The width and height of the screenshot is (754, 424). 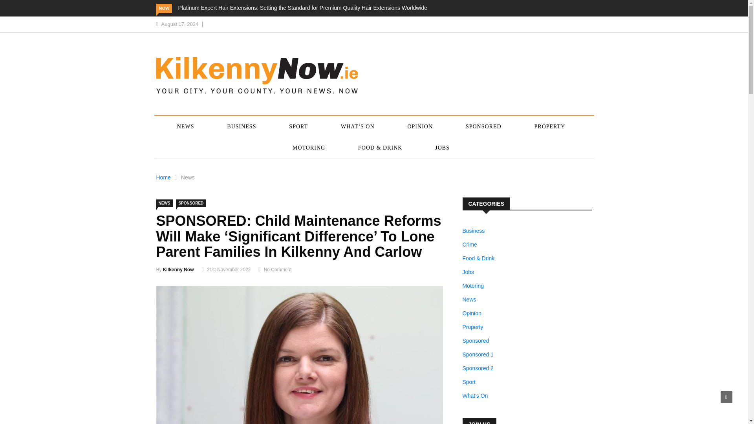 I want to click on logo, so click(x=257, y=75).